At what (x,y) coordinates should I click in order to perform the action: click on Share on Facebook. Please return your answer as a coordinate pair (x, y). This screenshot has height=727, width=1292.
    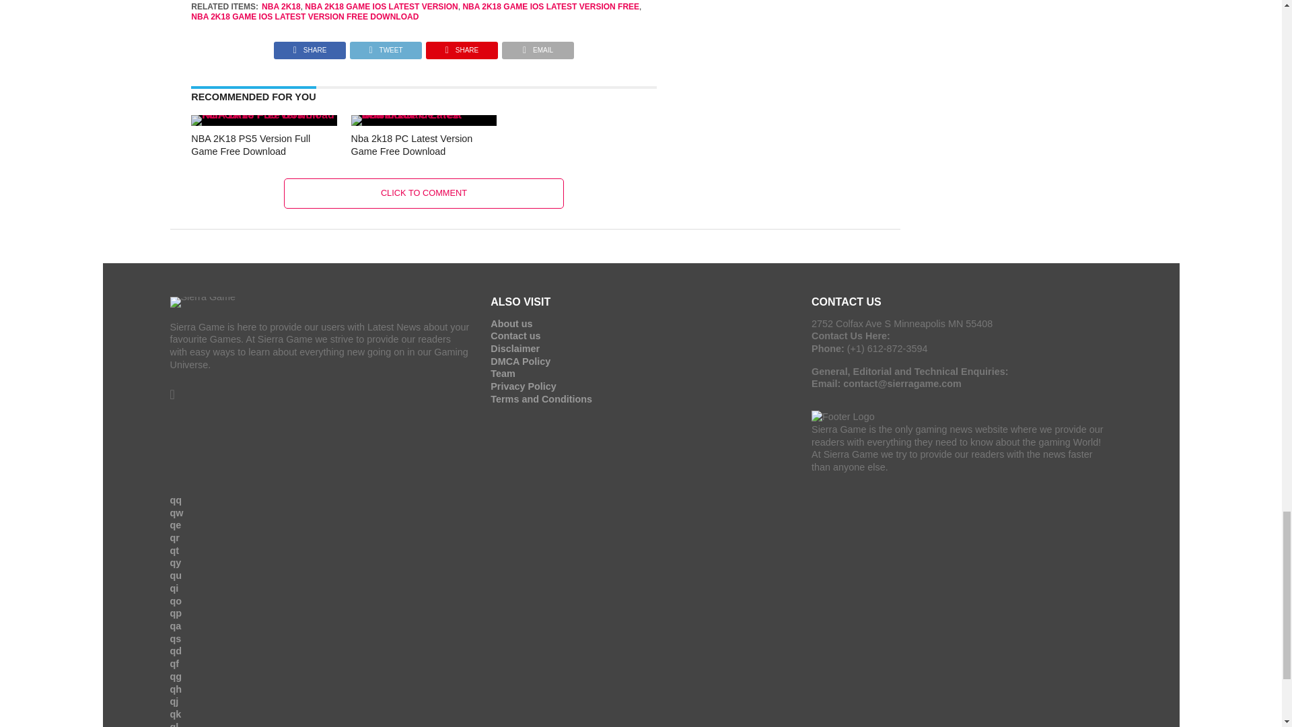
    Looking at the image, I should click on (310, 46).